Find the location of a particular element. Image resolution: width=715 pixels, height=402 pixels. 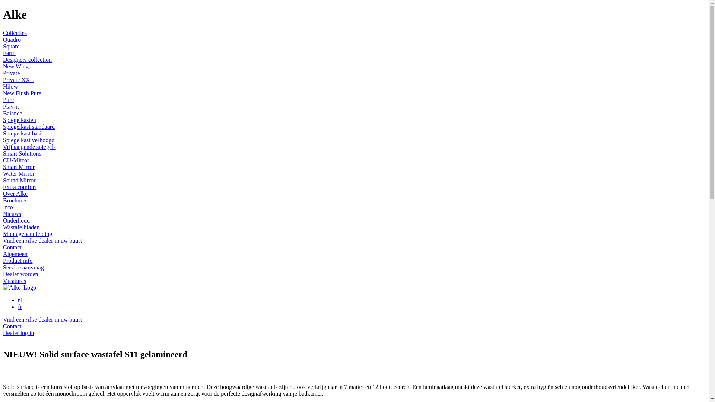

Spiegelkast standaard is located at coordinates (29, 127).